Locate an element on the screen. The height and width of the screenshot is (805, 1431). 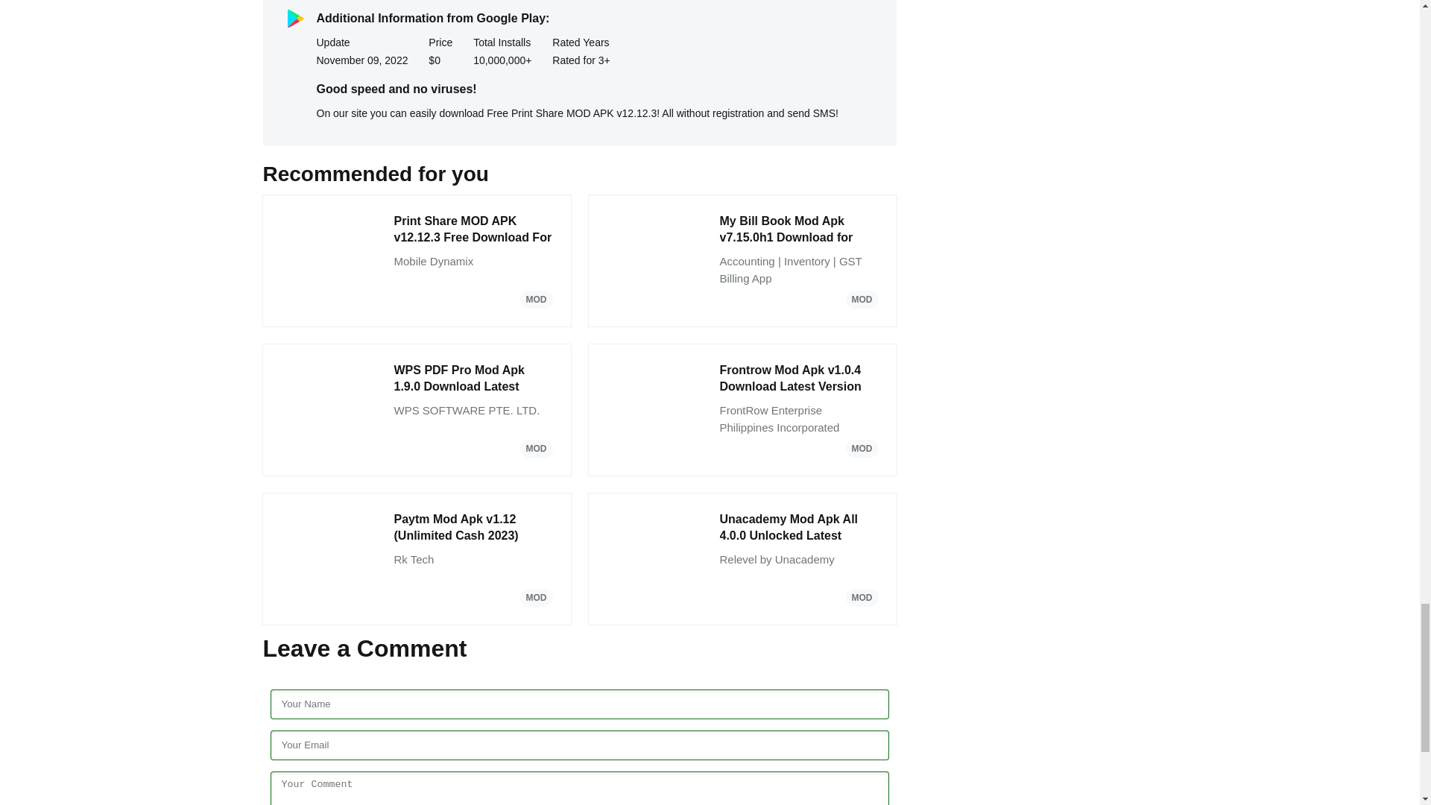
My Bill Book Mod Apk V7.15.0h1 Download For Android is located at coordinates (799, 230).